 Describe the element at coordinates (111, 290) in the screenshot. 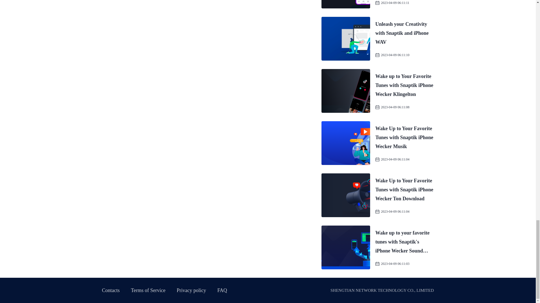

I see `Contacts` at that location.